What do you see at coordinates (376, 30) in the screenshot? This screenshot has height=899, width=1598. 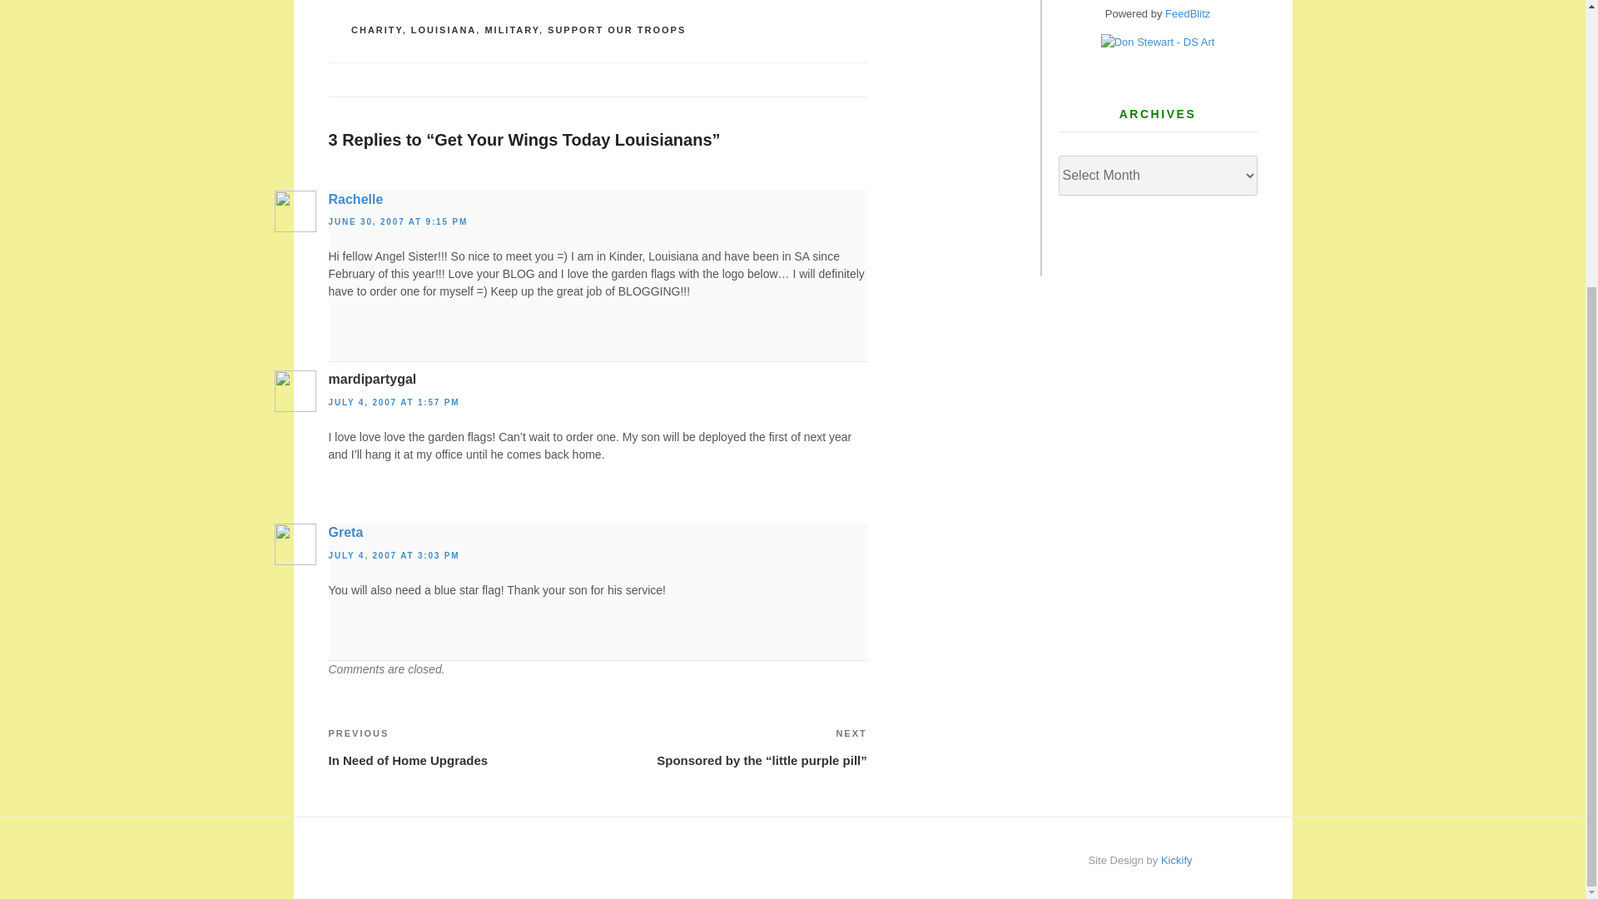 I see `CHARITY` at bounding box center [376, 30].